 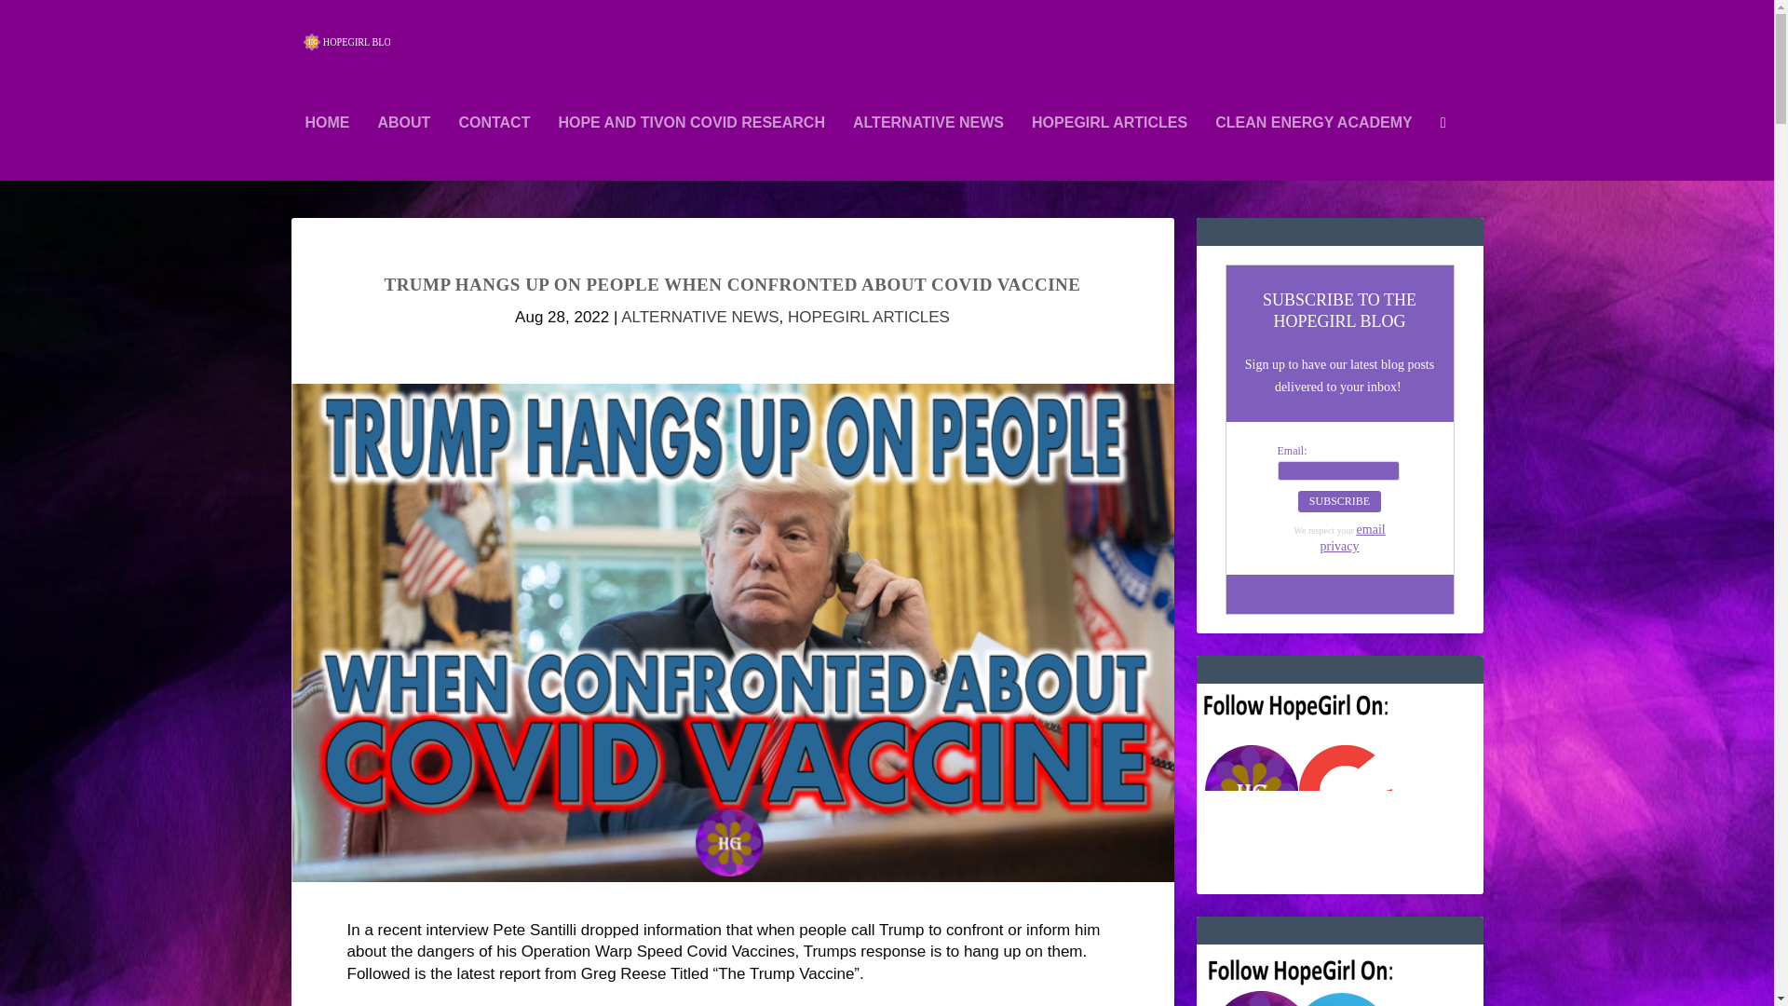 I want to click on ALTERNATIVE NEWS, so click(x=928, y=148).